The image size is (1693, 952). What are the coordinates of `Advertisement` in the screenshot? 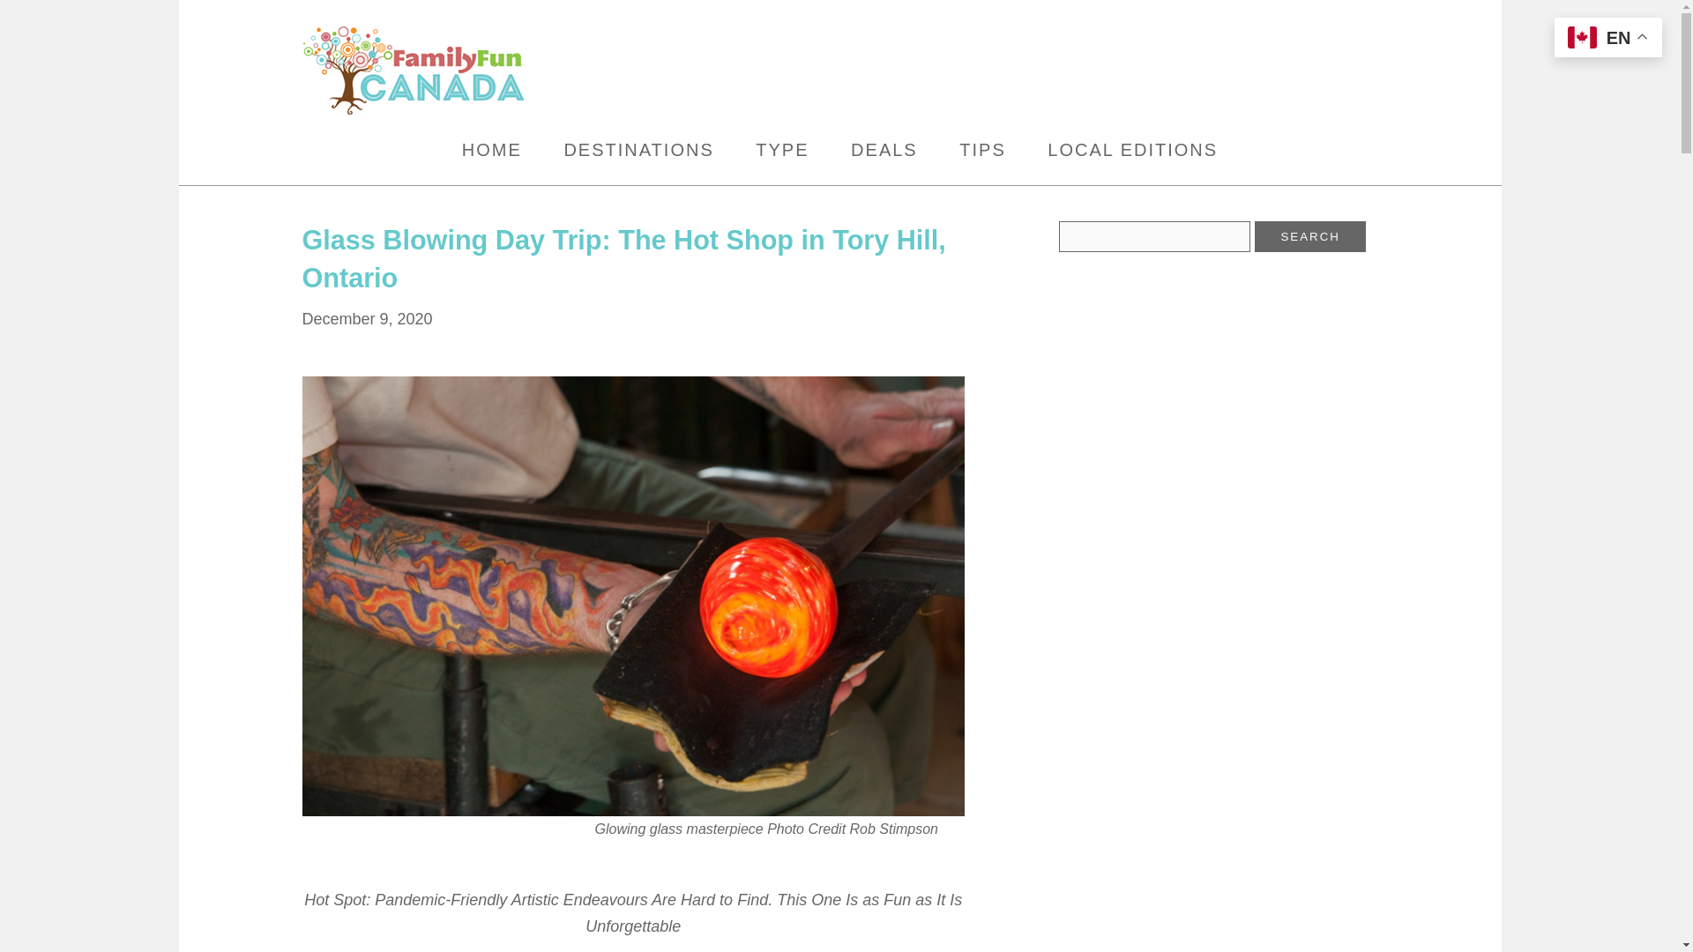 It's located at (1191, 643).